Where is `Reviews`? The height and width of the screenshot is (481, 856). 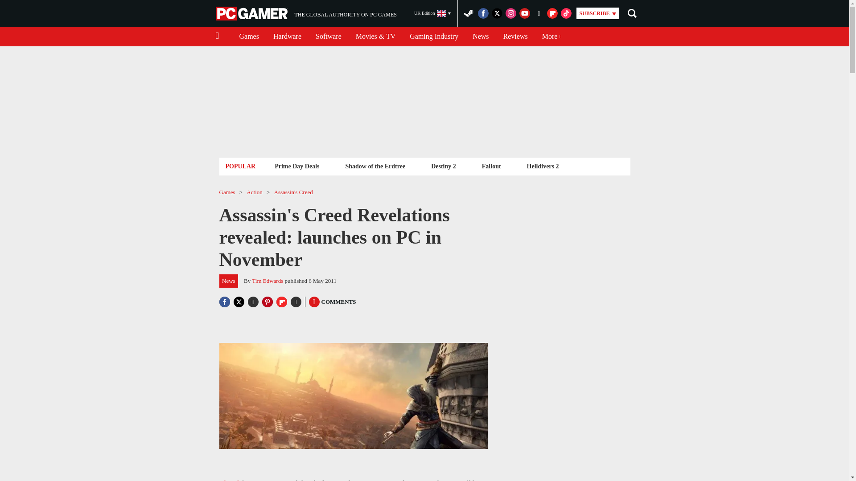 Reviews is located at coordinates (515, 37).